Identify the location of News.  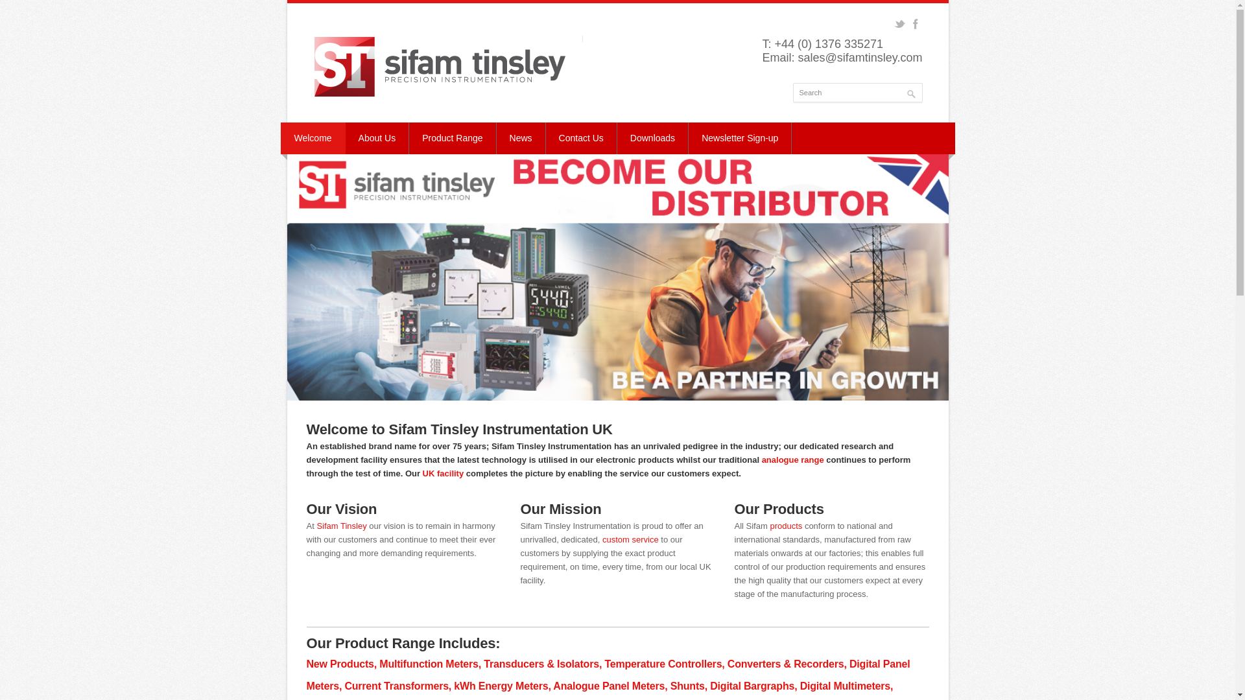
(521, 138).